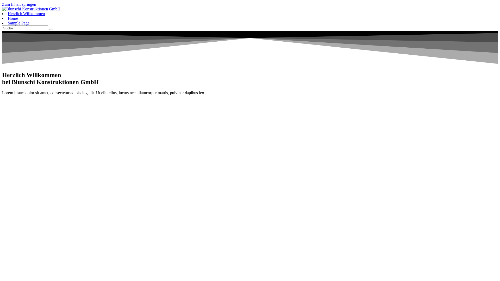 This screenshot has height=281, width=500. Describe the element at coordinates (27, 14) in the screenshot. I see `Herzlich Willkommen` at that location.